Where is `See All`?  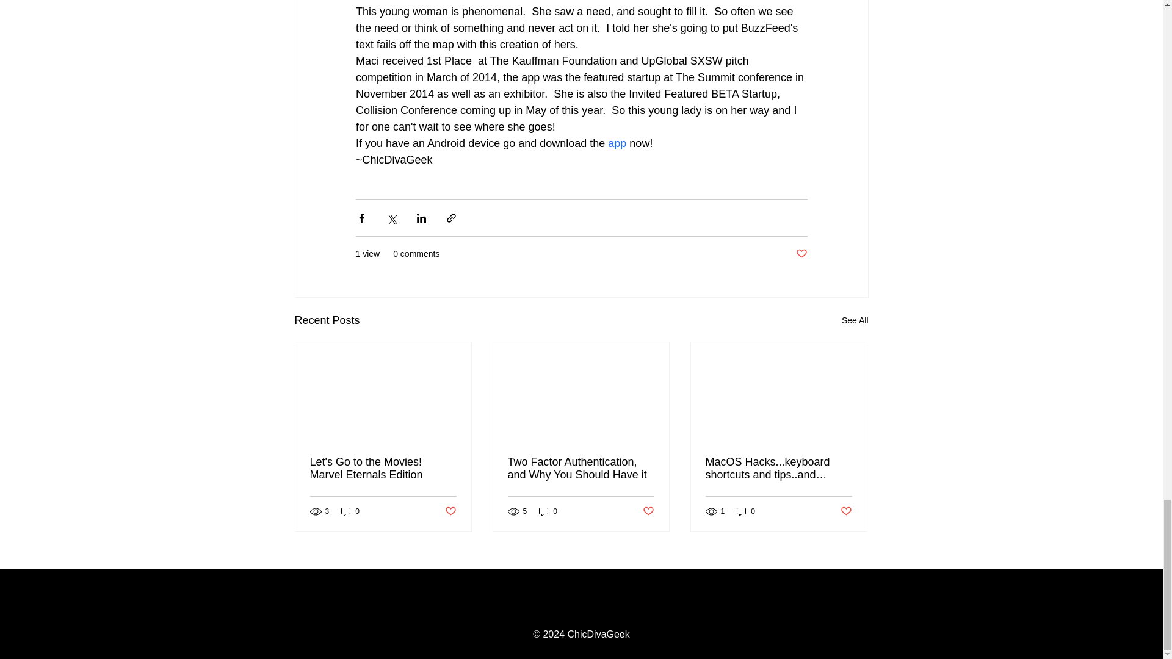
See All is located at coordinates (855, 320).